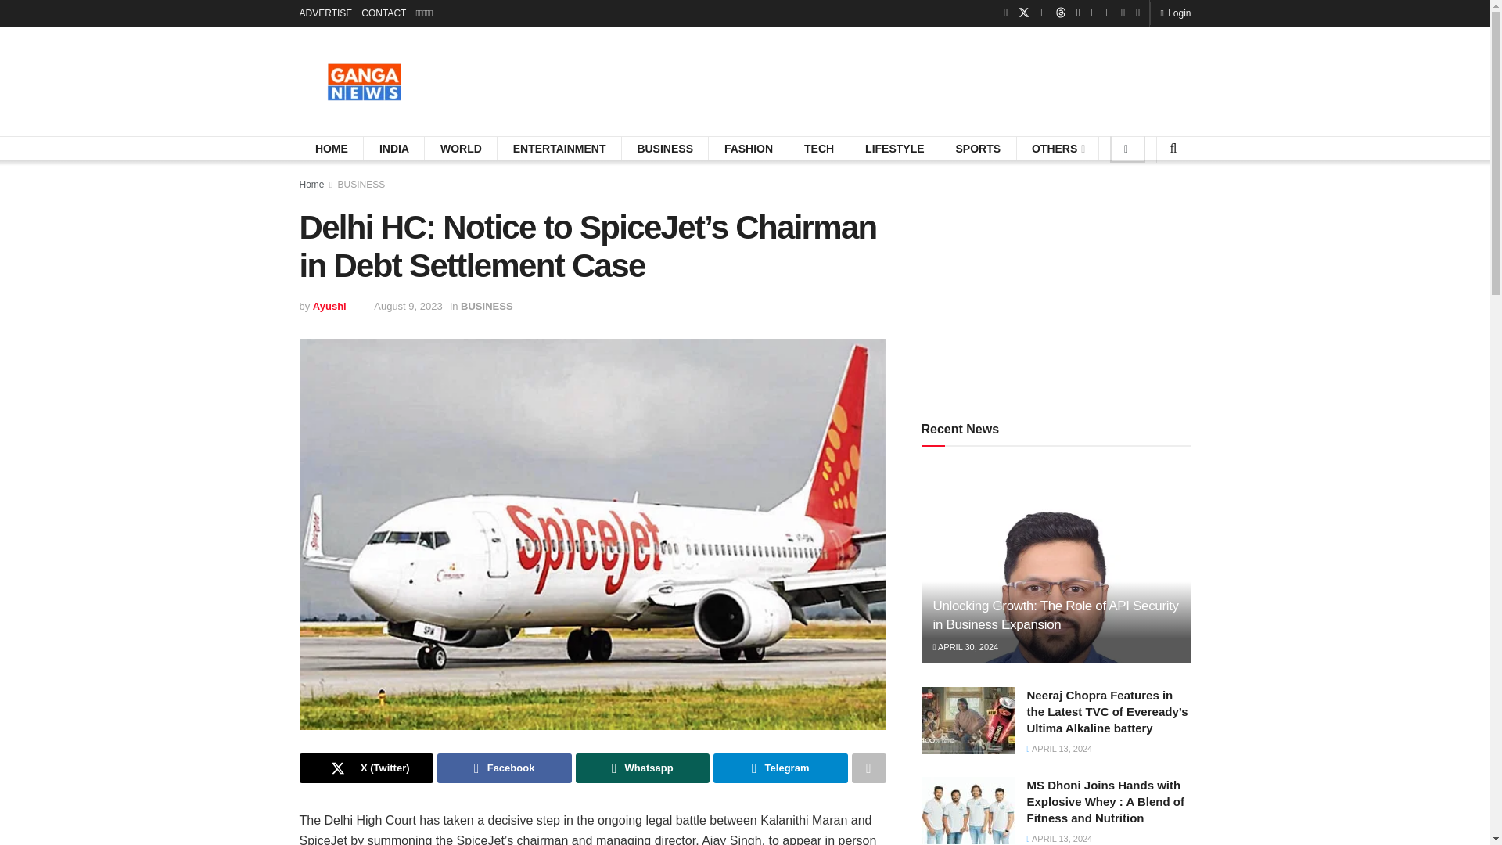 The image size is (1502, 845). What do you see at coordinates (906, 78) in the screenshot?
I see `Advertisement` at bounding box center [906, 78].